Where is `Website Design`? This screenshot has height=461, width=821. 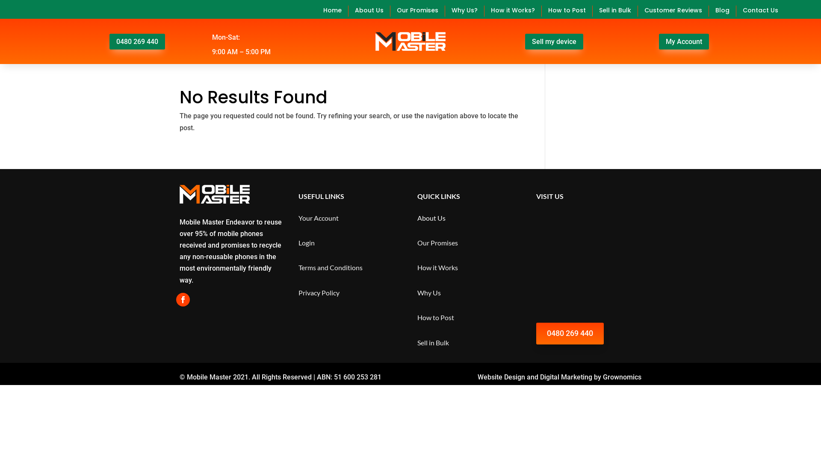
Website Design is located at coordinates (501, 377).